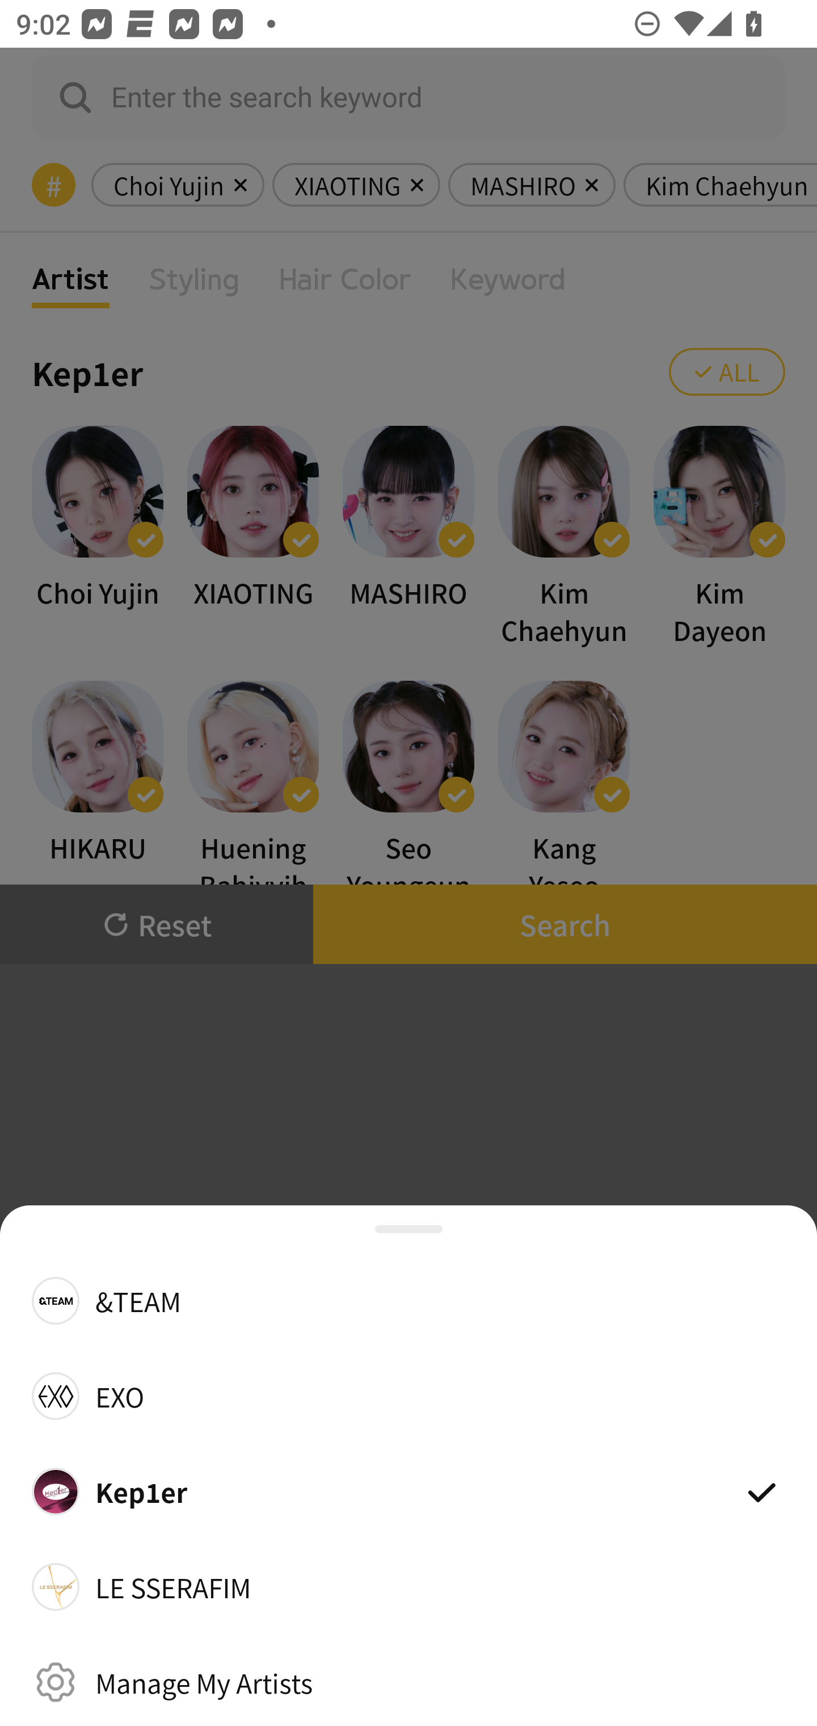 This screenshot has width=817, height=1726. I want to click on LE SSERAFIM, so click(408, 1587).